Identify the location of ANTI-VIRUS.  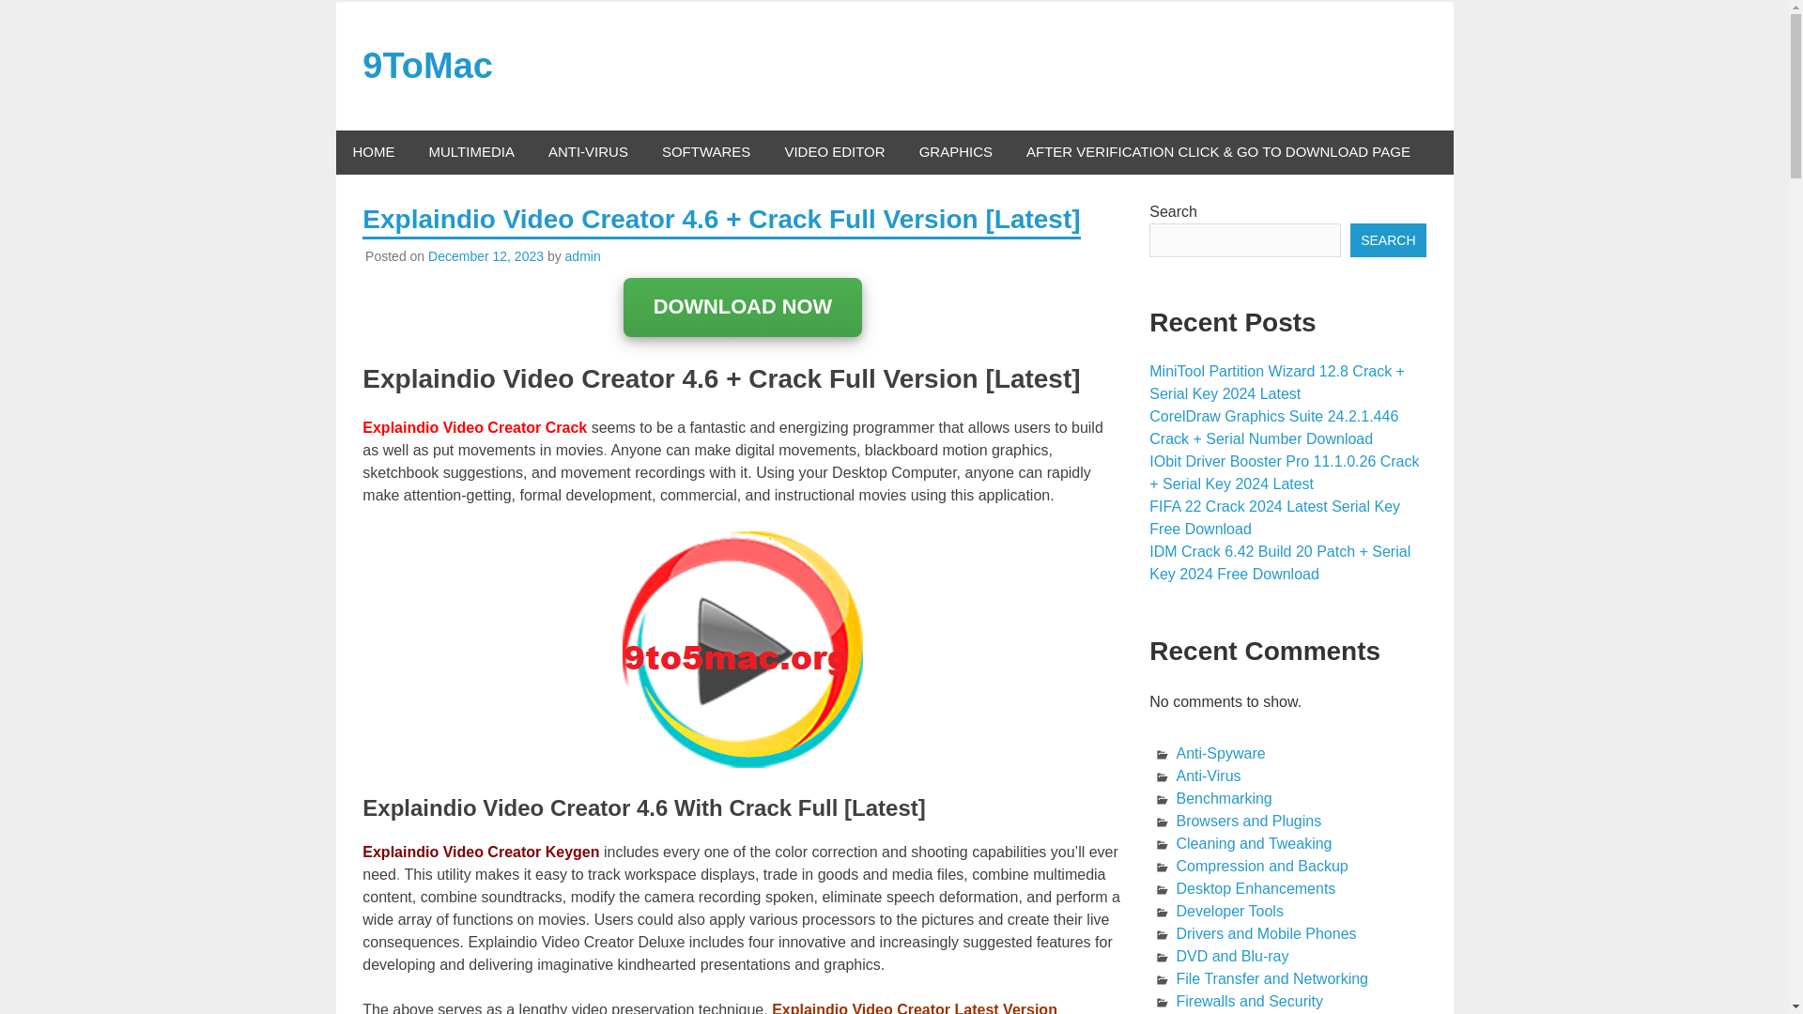
(588, 152).